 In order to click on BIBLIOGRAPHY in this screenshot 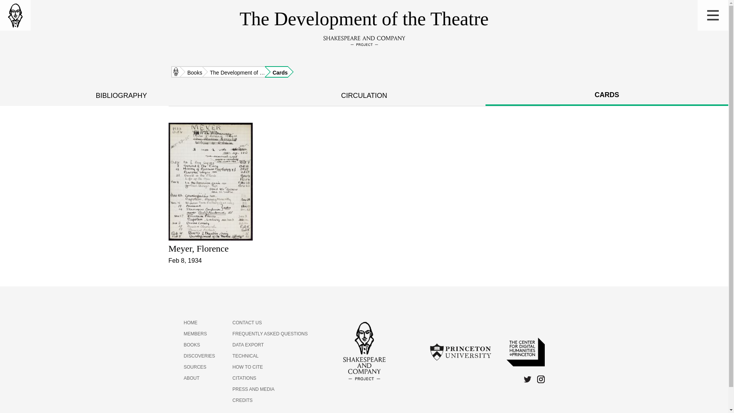, I will do `click(122, 96)`.